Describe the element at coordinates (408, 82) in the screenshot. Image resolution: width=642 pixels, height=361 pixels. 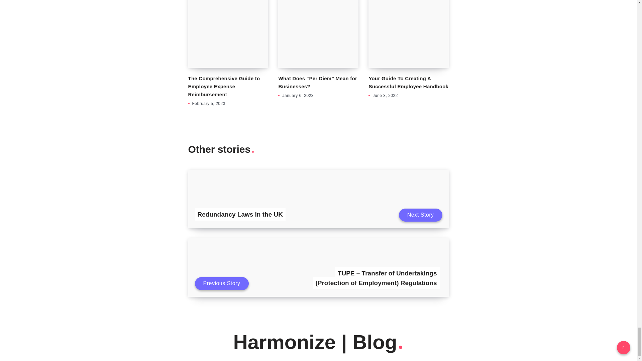
I see `Your Guide To Creating A Successful Employee Handbook` at that location.